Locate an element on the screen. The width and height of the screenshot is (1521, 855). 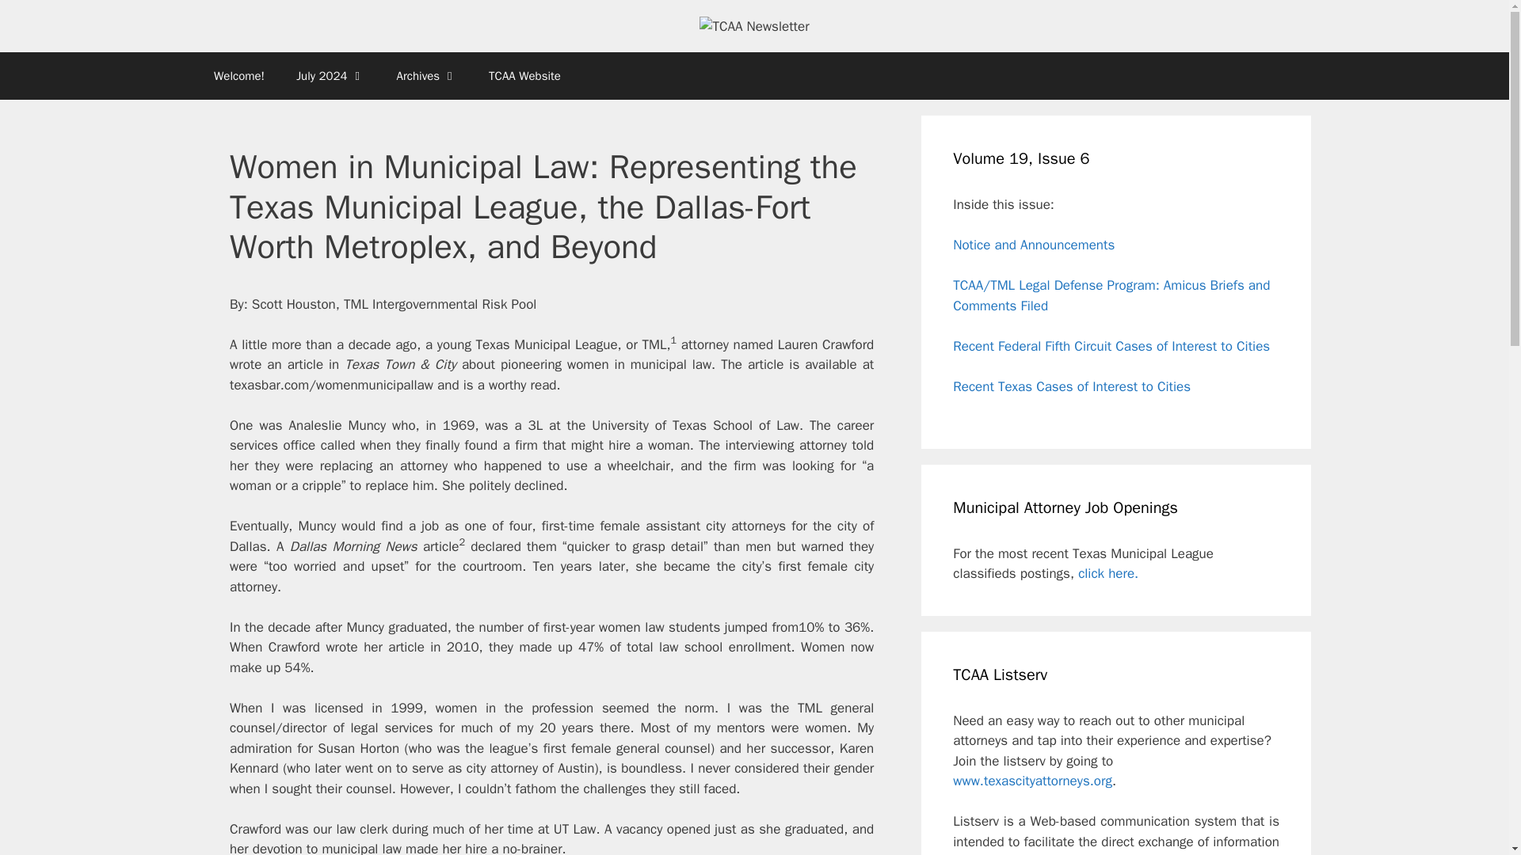
TCAA Website is located at coordinates (524, 76).